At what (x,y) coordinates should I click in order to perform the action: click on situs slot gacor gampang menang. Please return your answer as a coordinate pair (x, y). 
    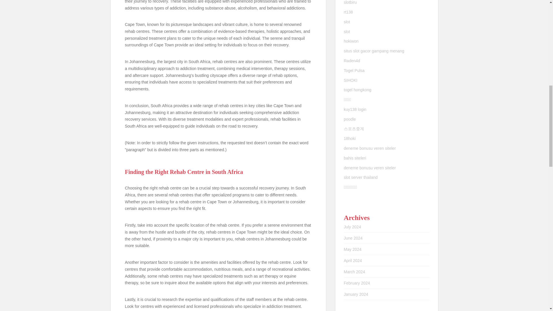
    Looking at the image, I should click on (374, 51).